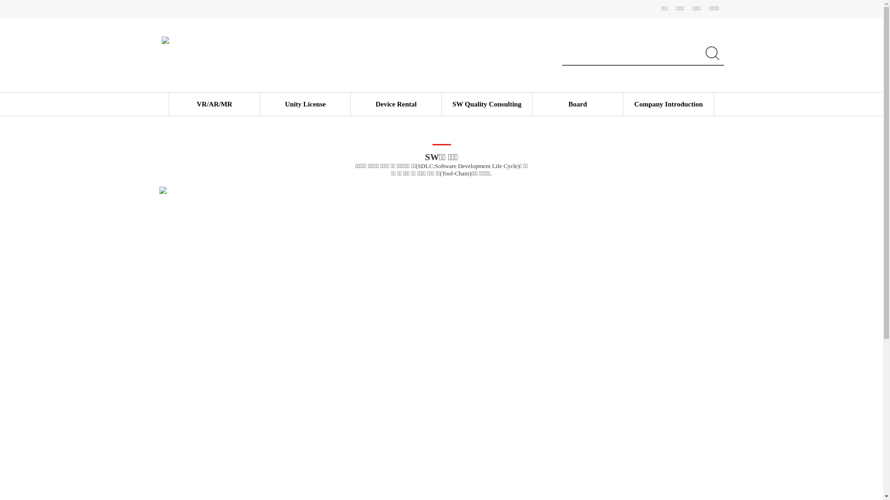 Image resolution: width=890 pixels, height=500 pixels. Describe the element at coordinates (578, 104) in the screenshot. I see `Board` at that location.